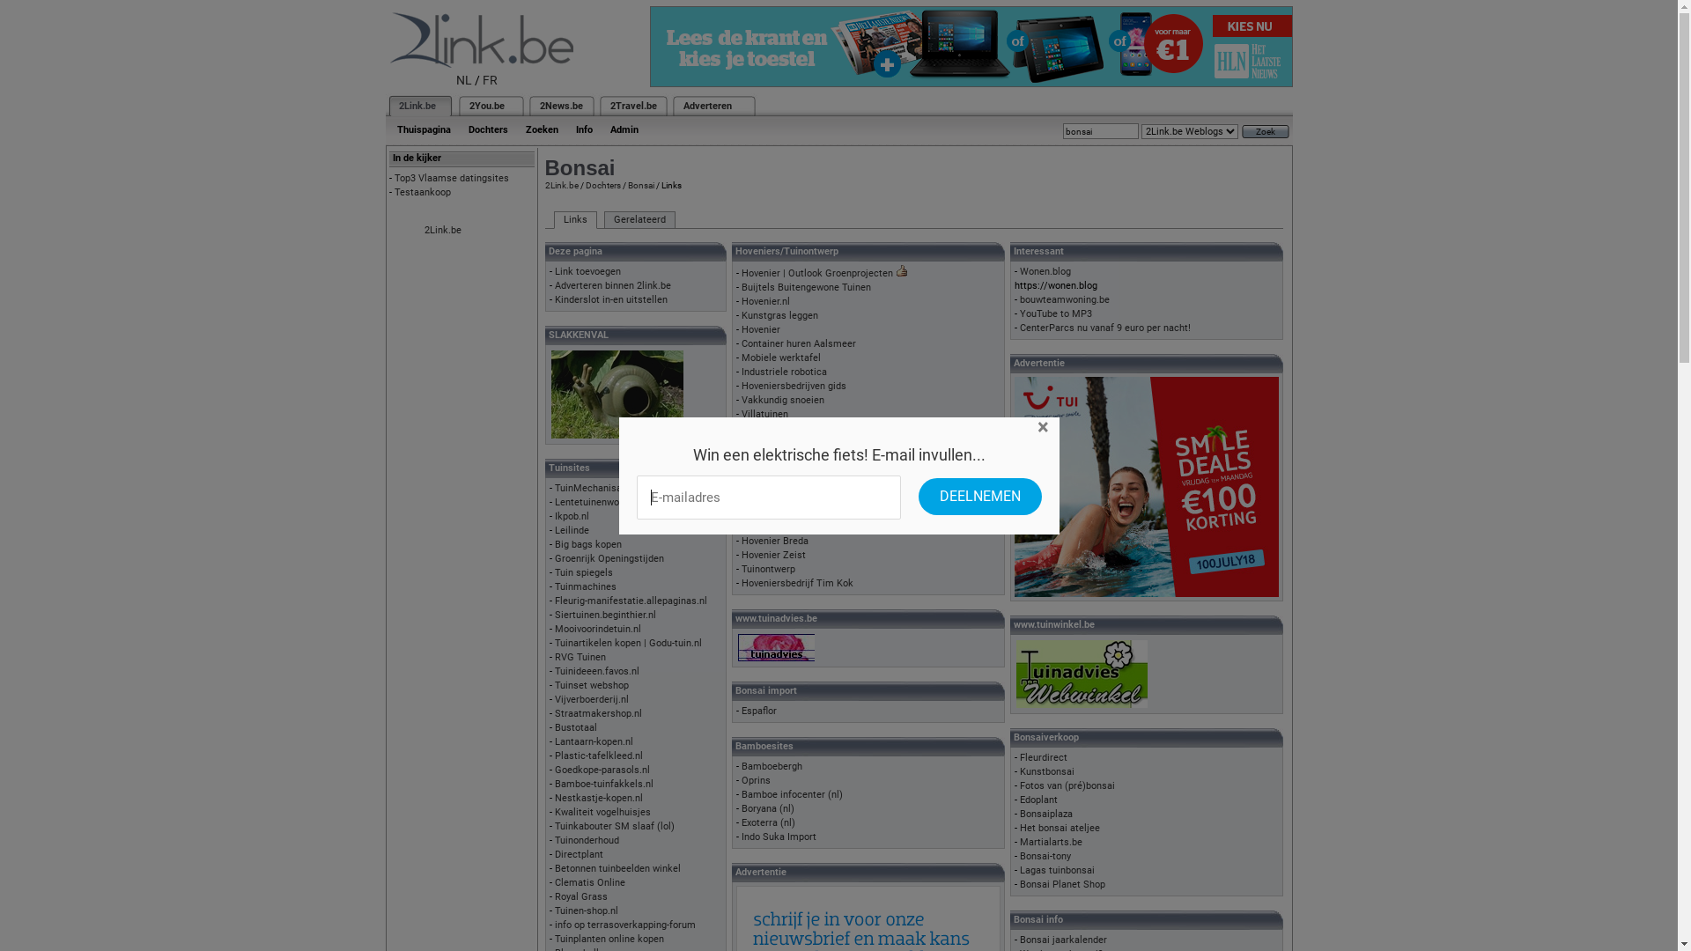  I want to click on Hovenier Zeist, so click(773, 555).